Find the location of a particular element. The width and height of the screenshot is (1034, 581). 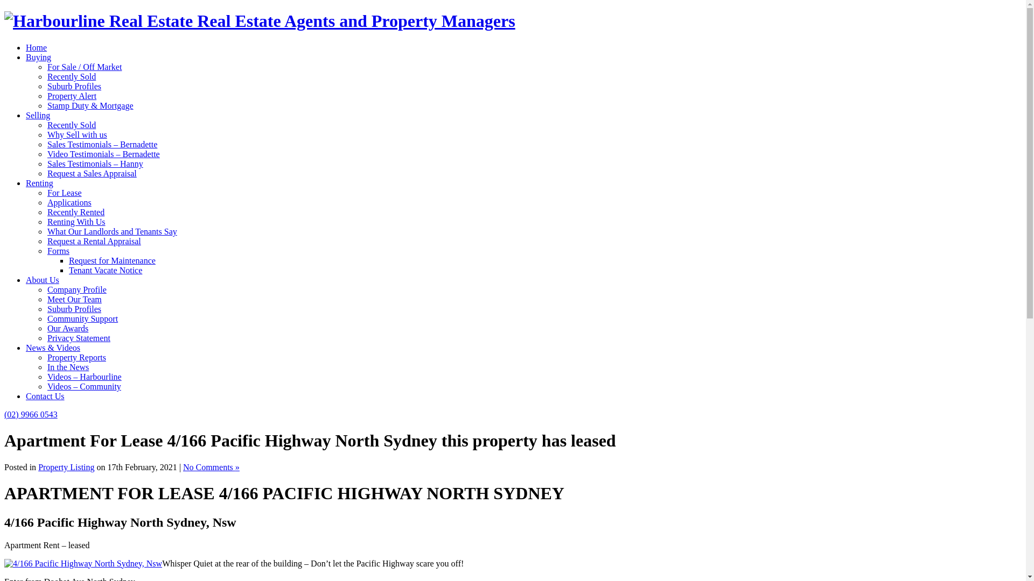

Suburb Profiles is located at coordinates (74, 309).